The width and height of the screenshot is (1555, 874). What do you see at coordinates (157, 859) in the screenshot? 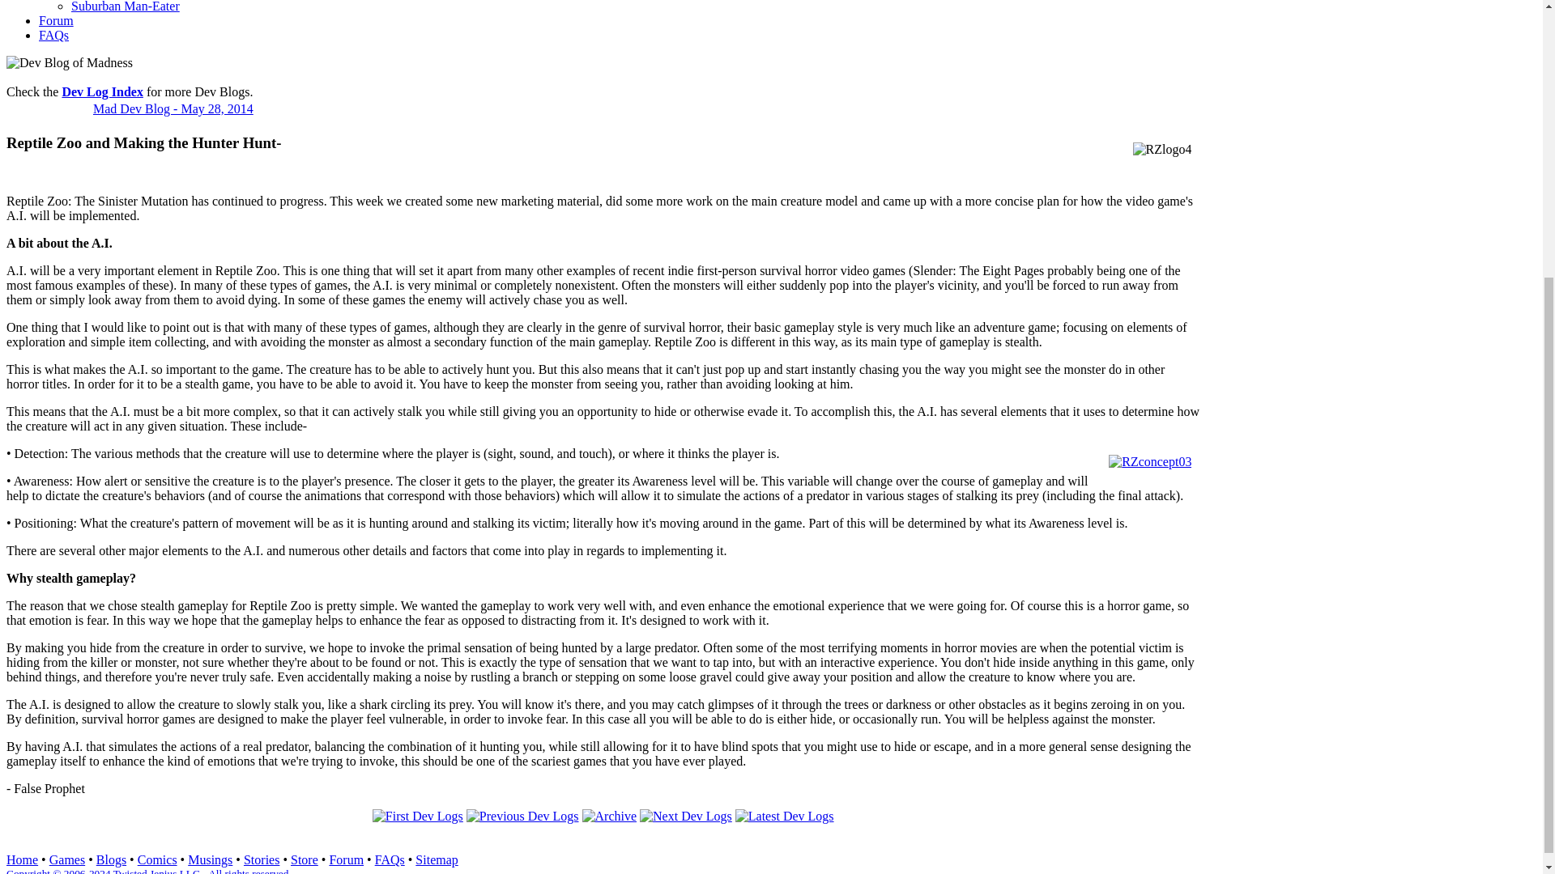
I see `Comics` at bounding box center [157, 859].